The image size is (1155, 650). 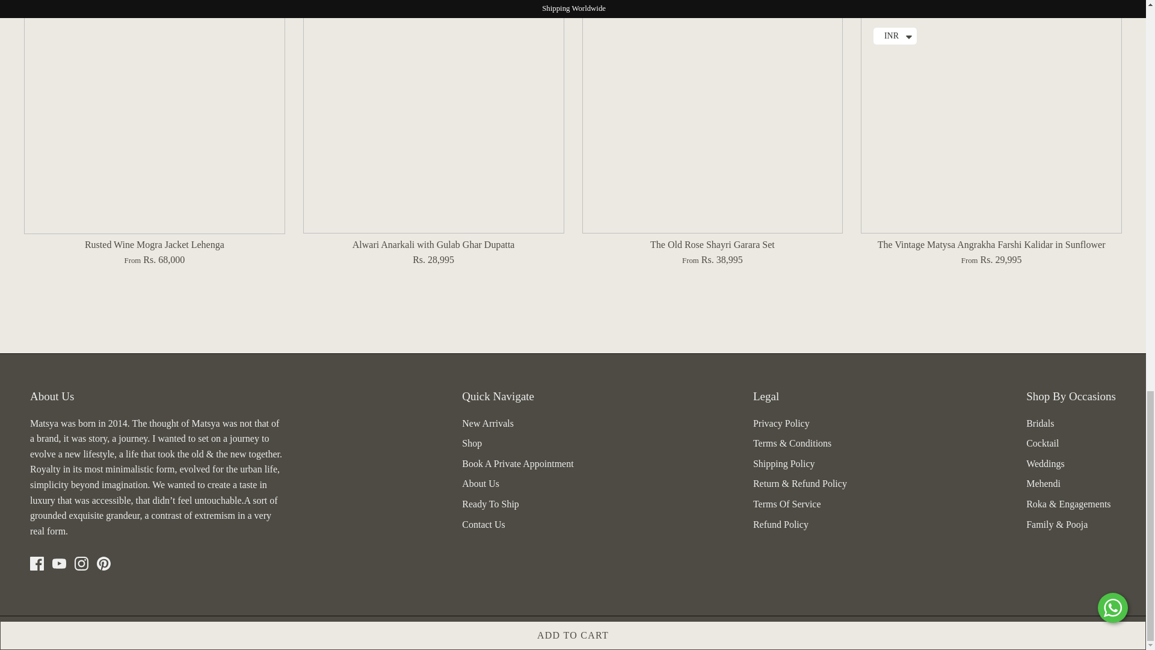 What do you see at coordinates (59, 563) in the screenshot?
I see `Youtube` at bounding box center [59, 563].